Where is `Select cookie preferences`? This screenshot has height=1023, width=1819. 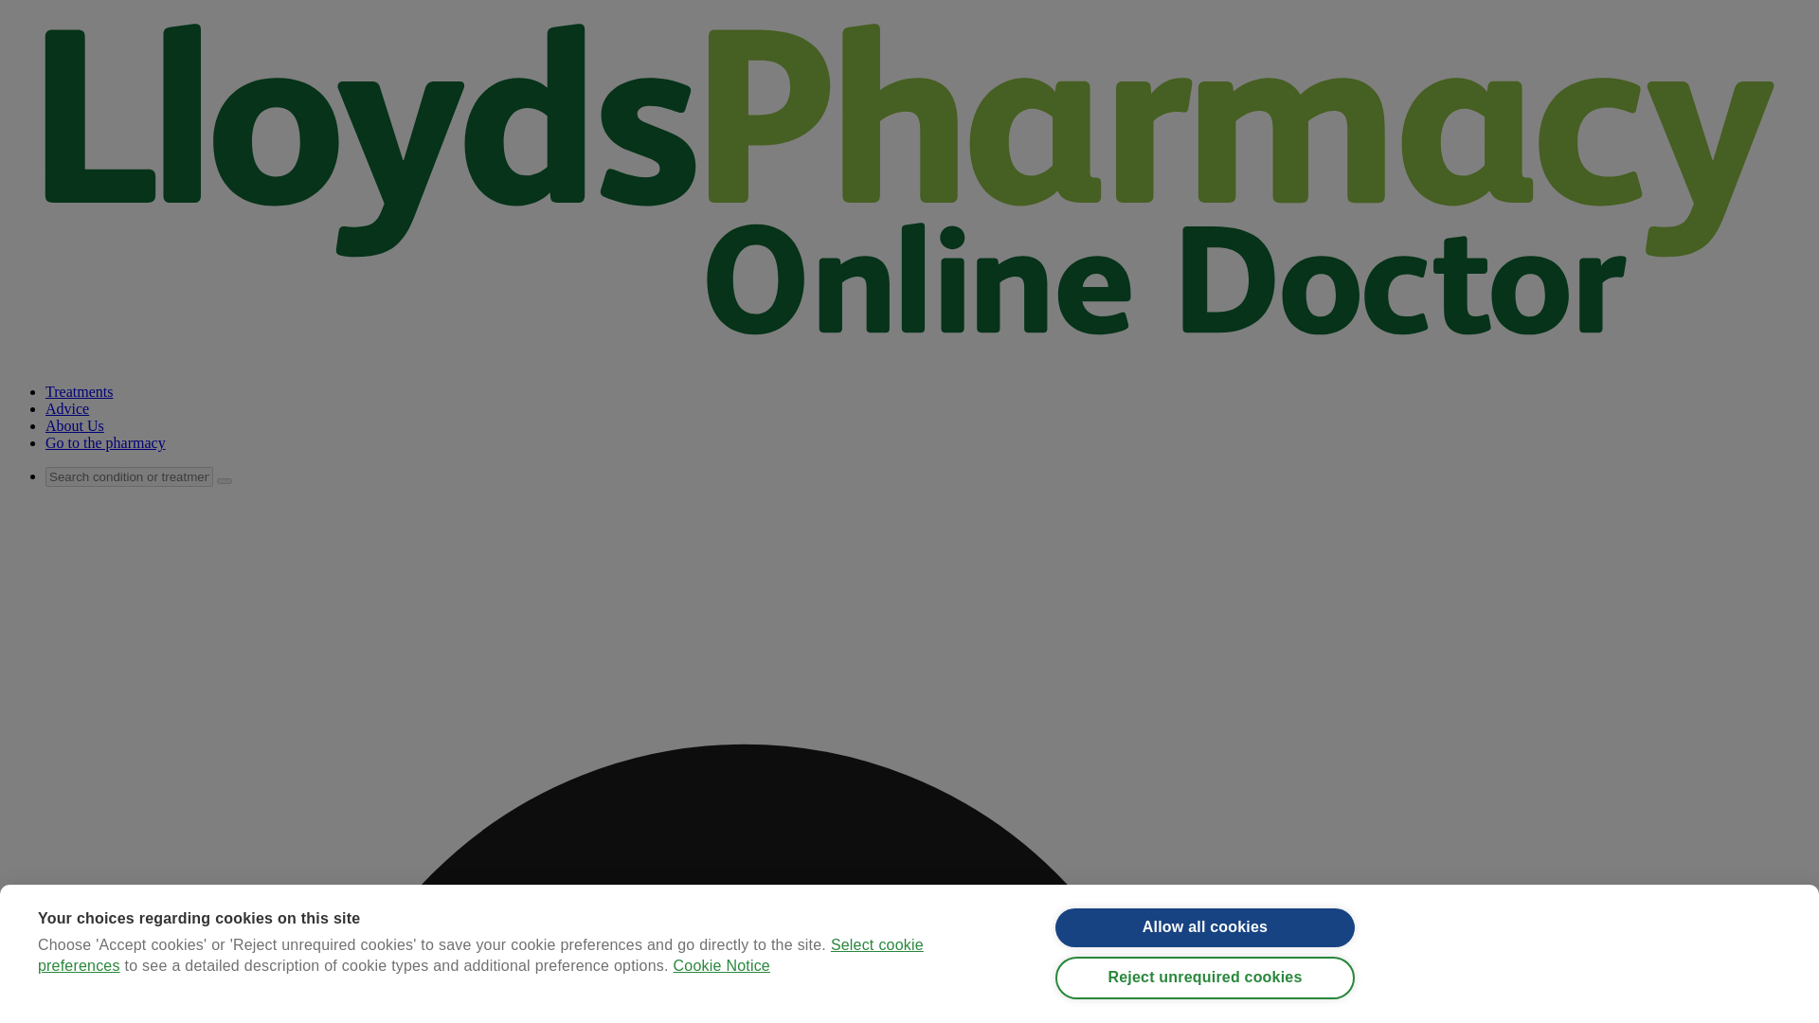
Select cookie preferences is located at coordinates (481, 955).